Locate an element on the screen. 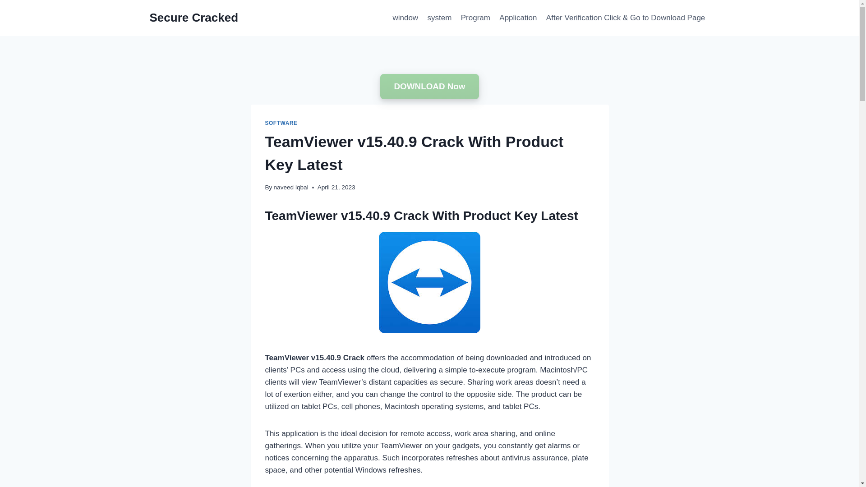  Secure Cracked is located at coordinates (194, 18).